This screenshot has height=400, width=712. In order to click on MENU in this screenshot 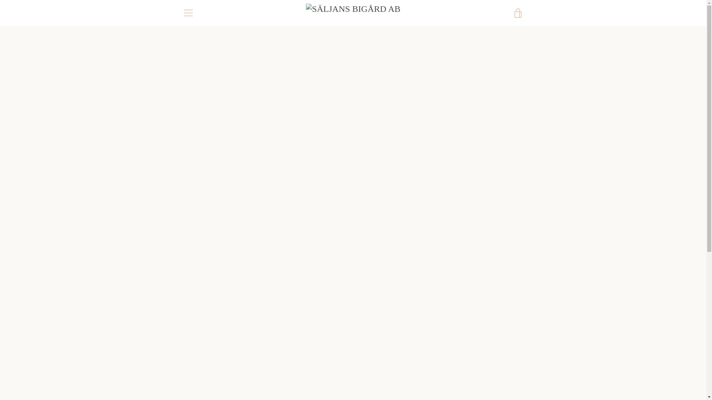, I will do `click(188, 13)`.